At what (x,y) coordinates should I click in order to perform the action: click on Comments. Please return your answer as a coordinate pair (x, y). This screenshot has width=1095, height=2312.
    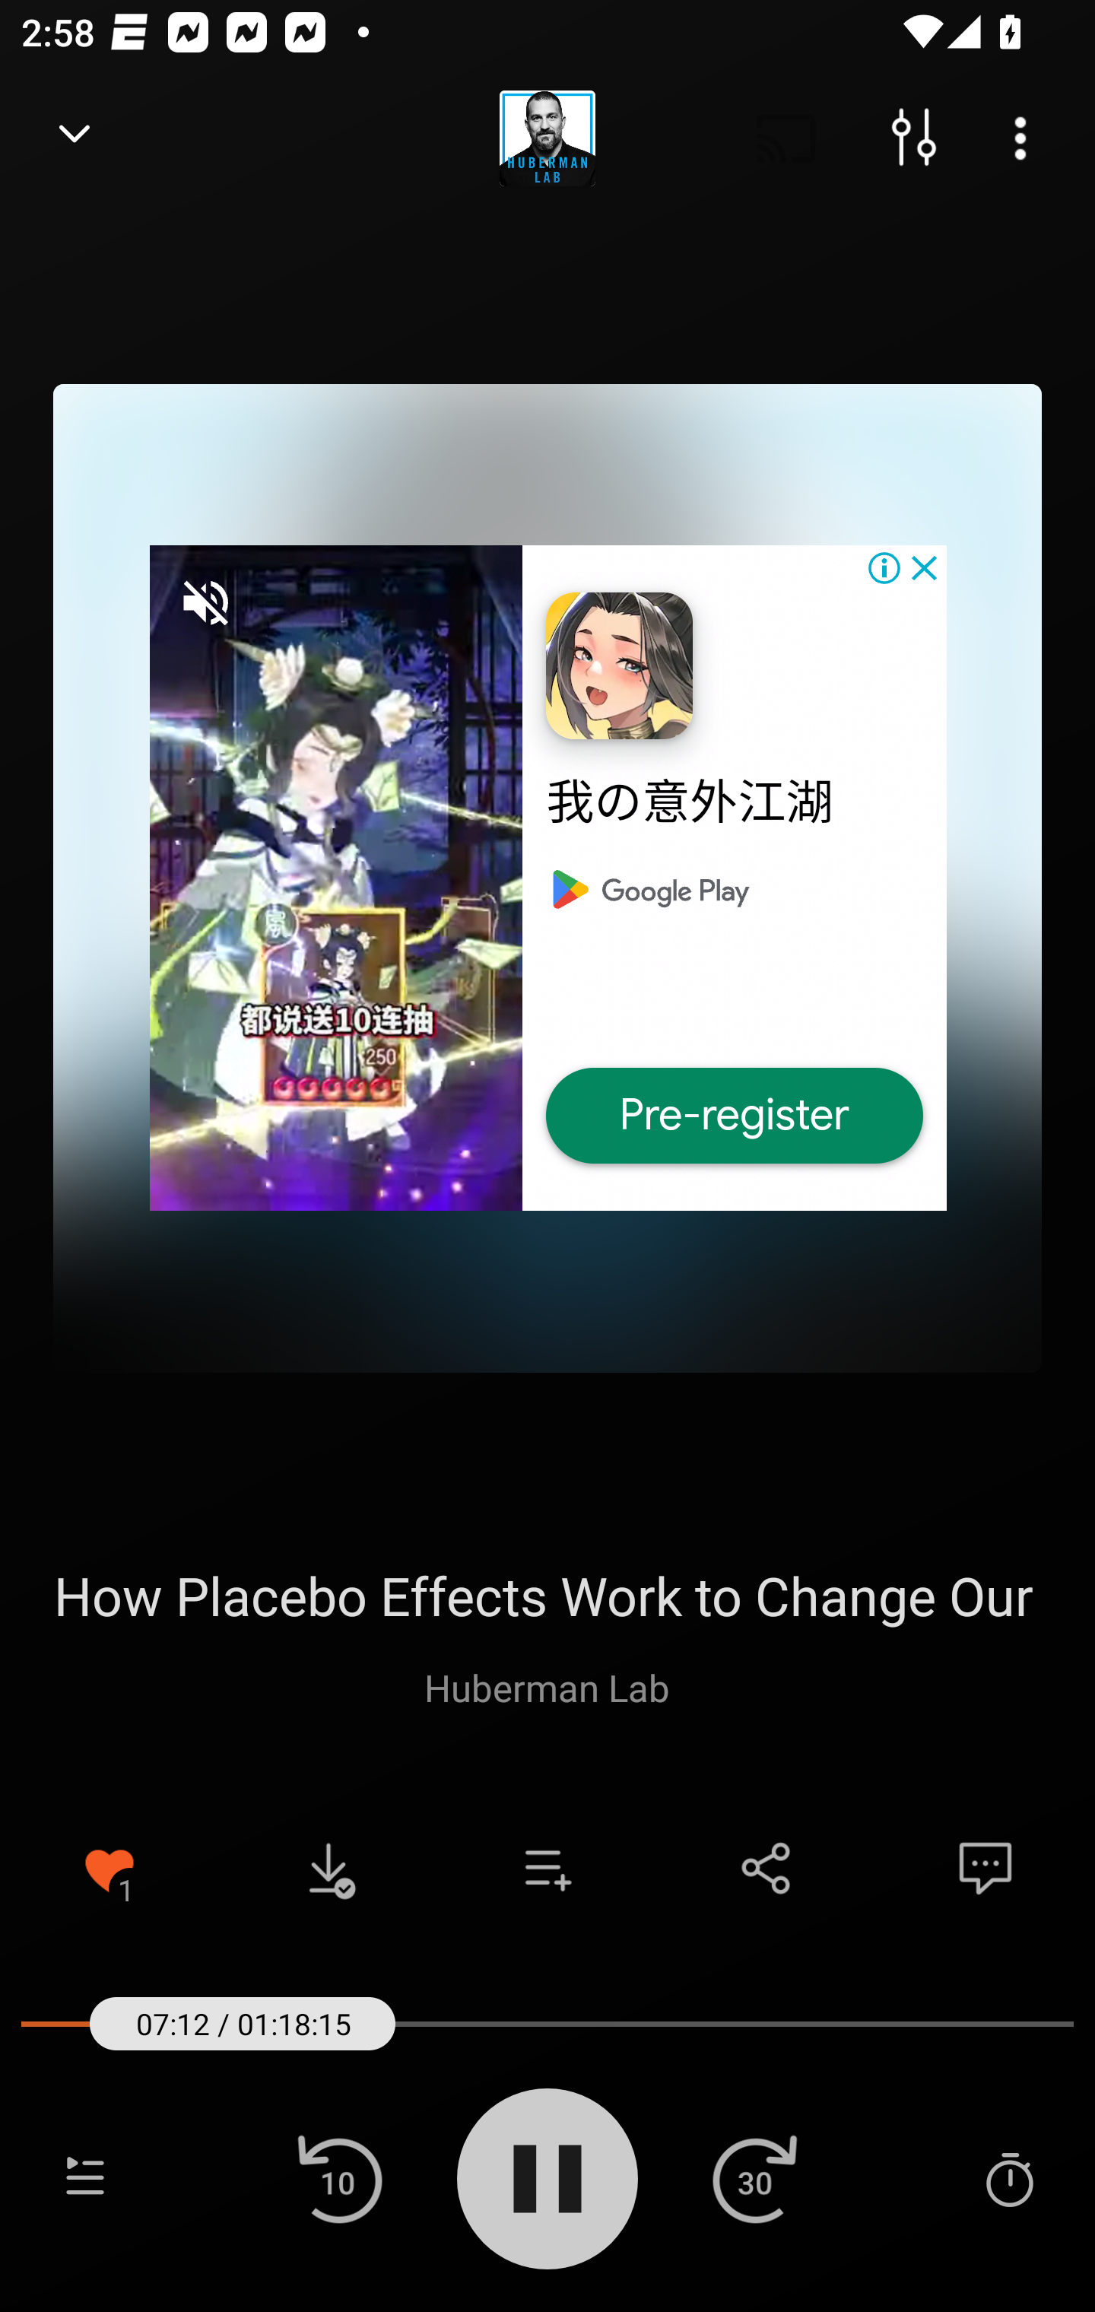
    Looking at the image, I should click on (985, 1868).